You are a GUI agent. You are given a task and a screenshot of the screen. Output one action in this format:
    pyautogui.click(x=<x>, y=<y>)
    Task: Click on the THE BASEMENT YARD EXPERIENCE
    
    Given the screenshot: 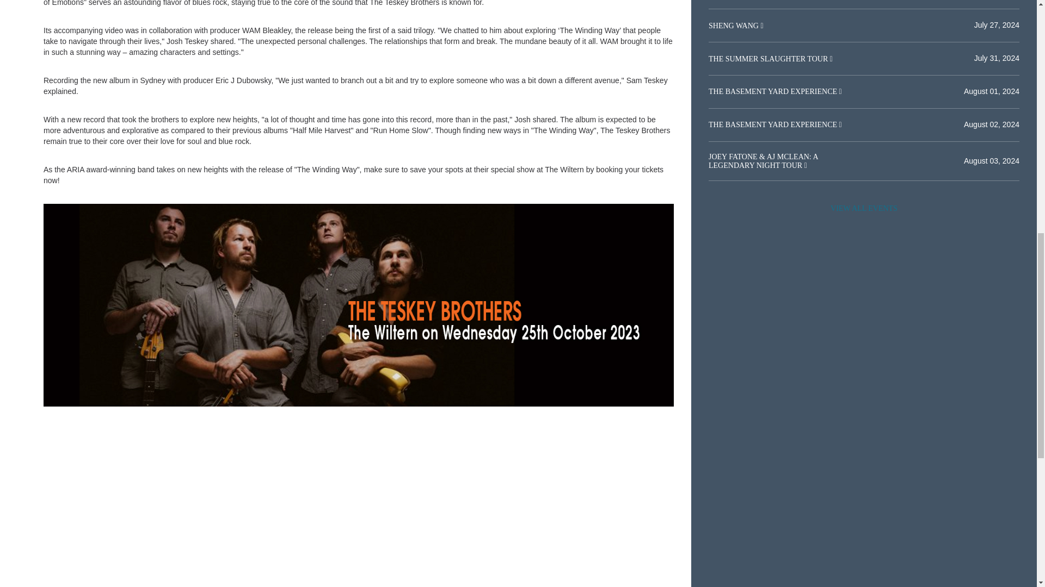 What is the action you would take?
    pyautogui.click(x=773, y=124)
    